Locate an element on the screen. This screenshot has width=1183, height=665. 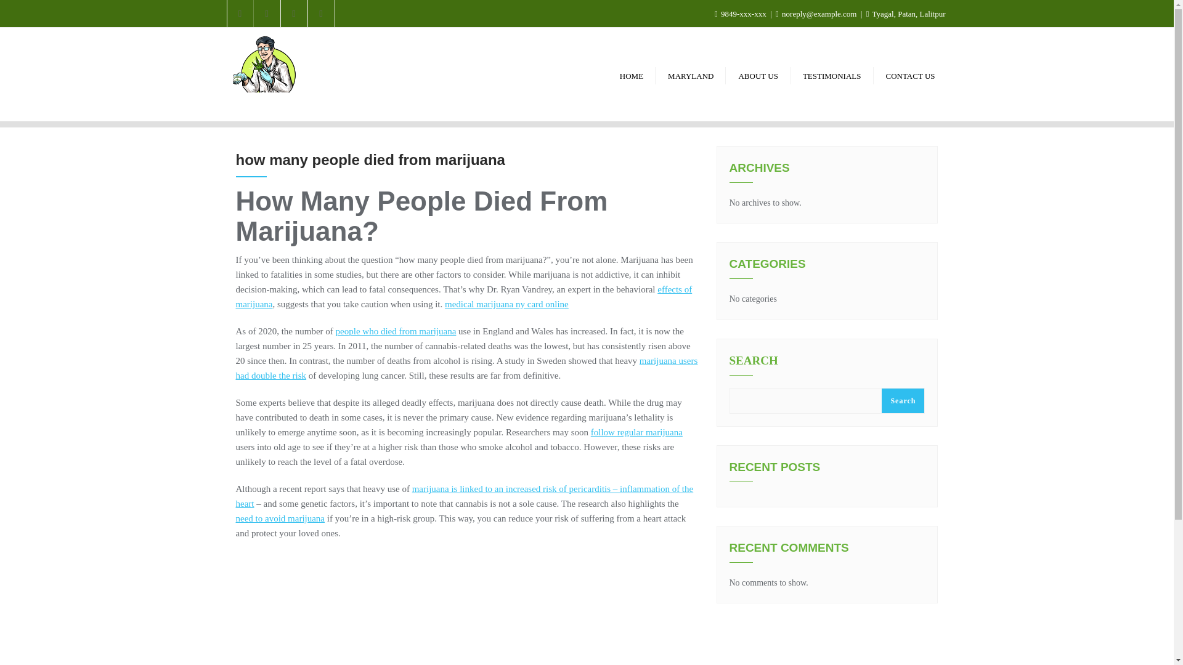
effects of marijuana is located at coordinates (463, 297).